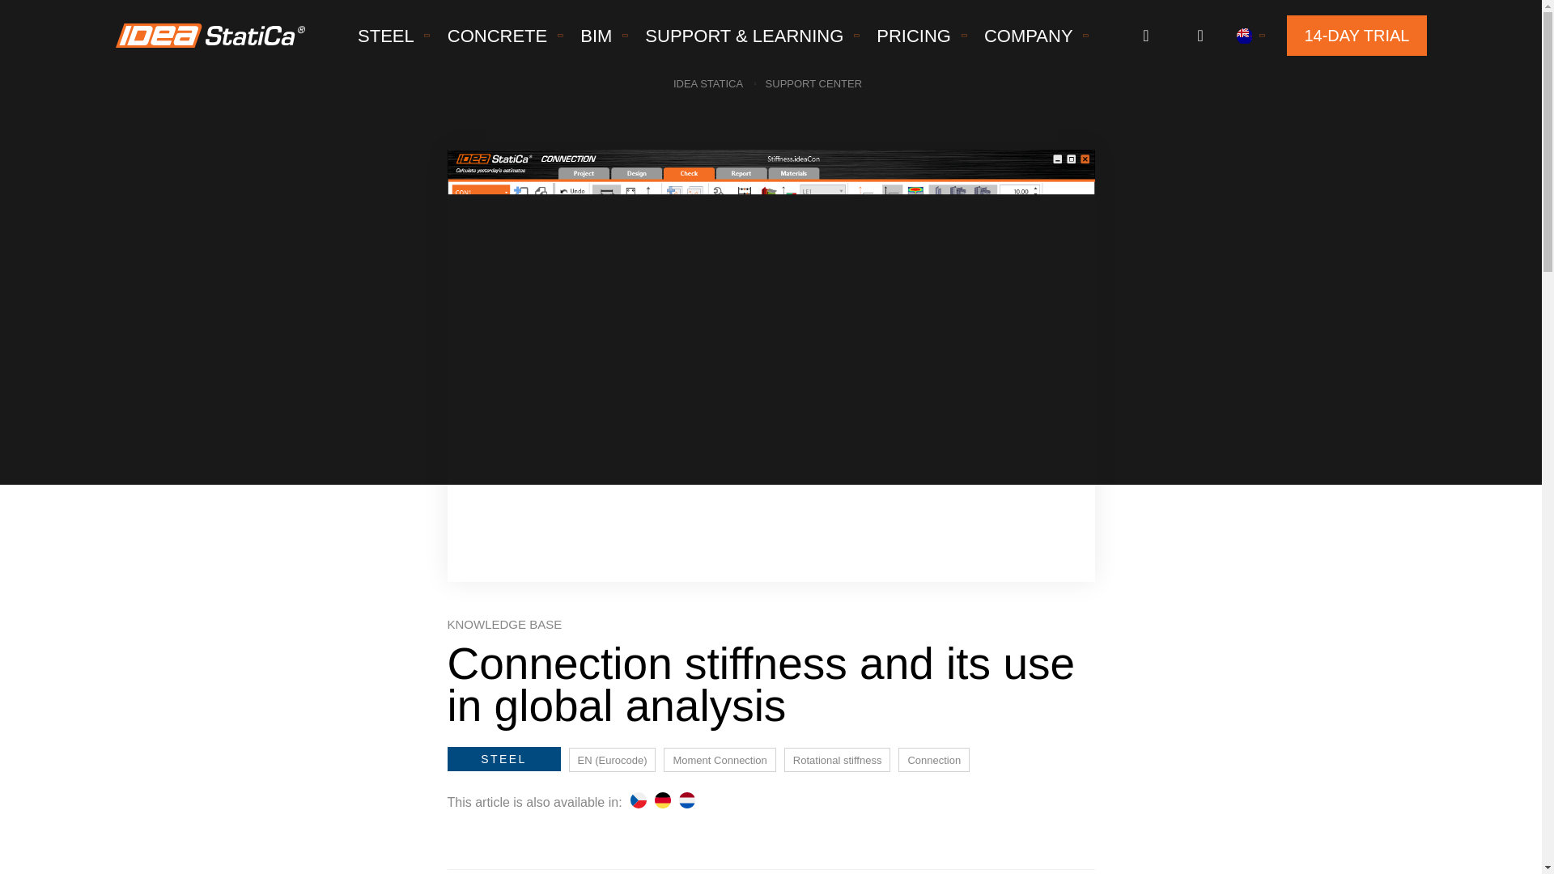 This screenshot has height=874, width=1554. I want to click on 14-DAY TRIAL, so click(1357, 36).